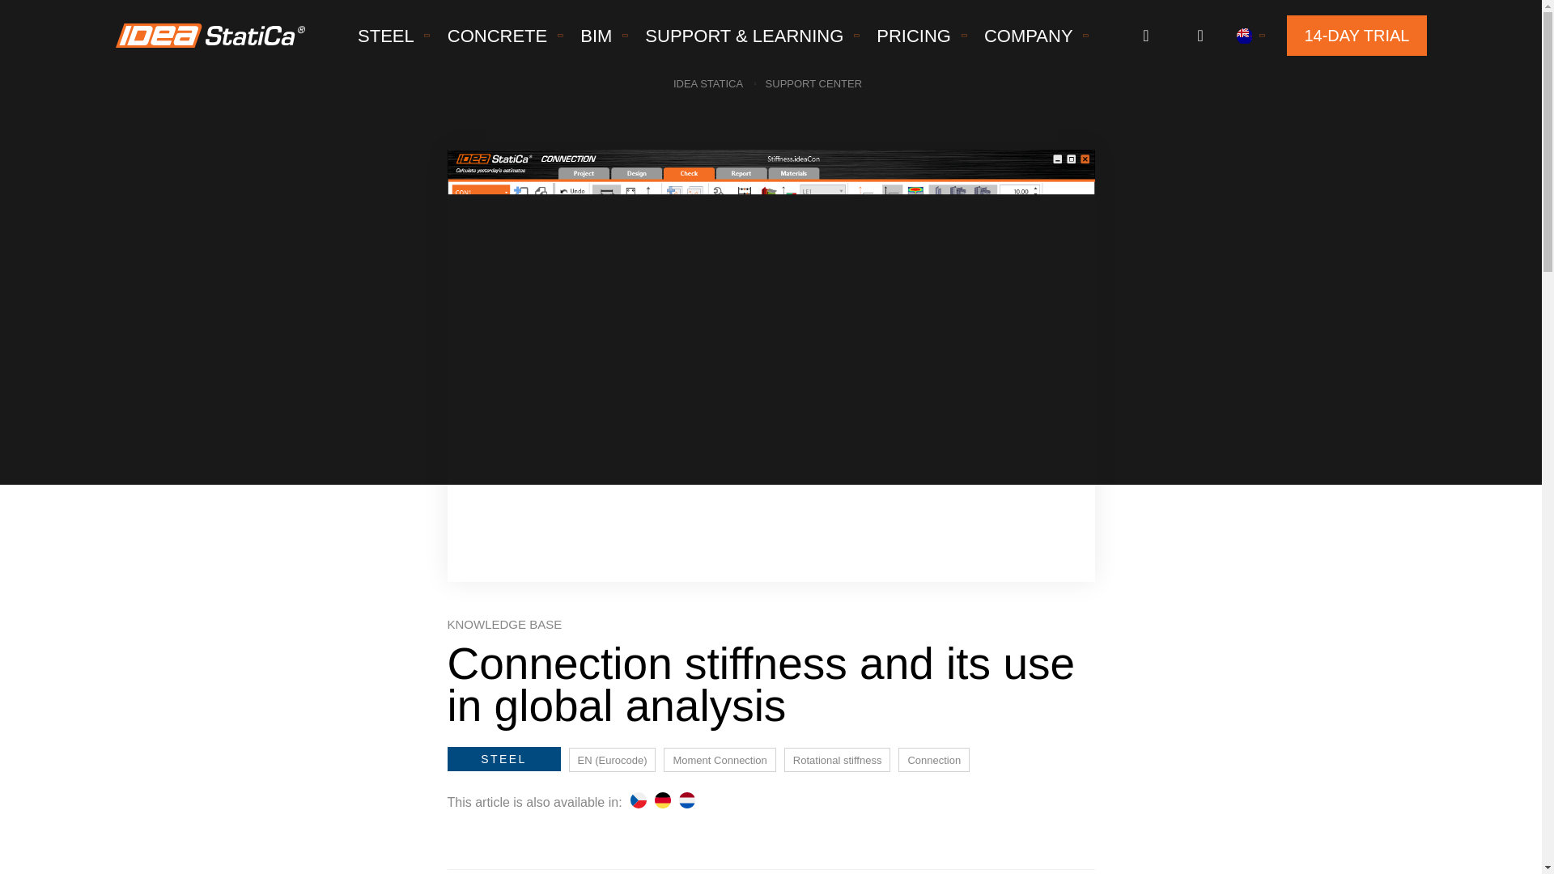 This screenshot has height=874, width=1554. I want to click on 14-DAY TRIAL, so click(1357, 36).